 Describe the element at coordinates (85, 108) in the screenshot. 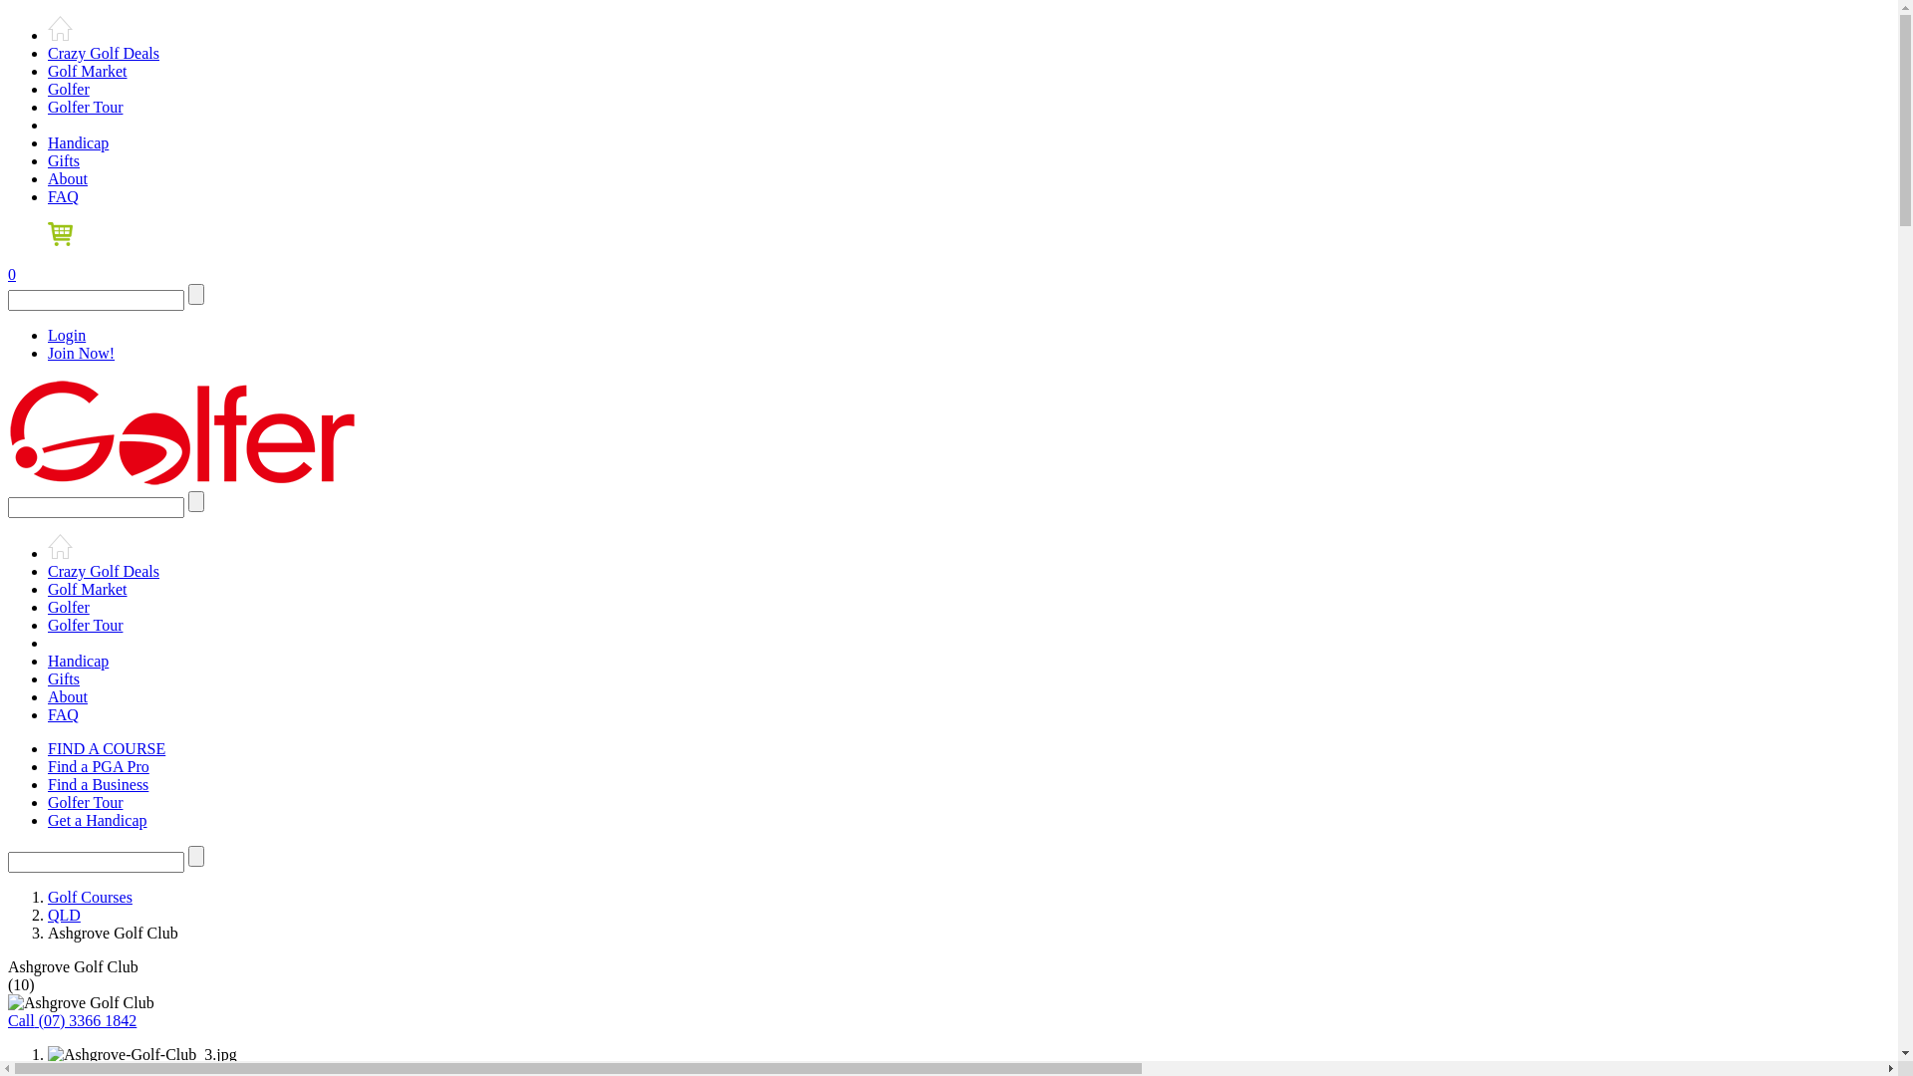

I see `Golfer Tour` at that location.